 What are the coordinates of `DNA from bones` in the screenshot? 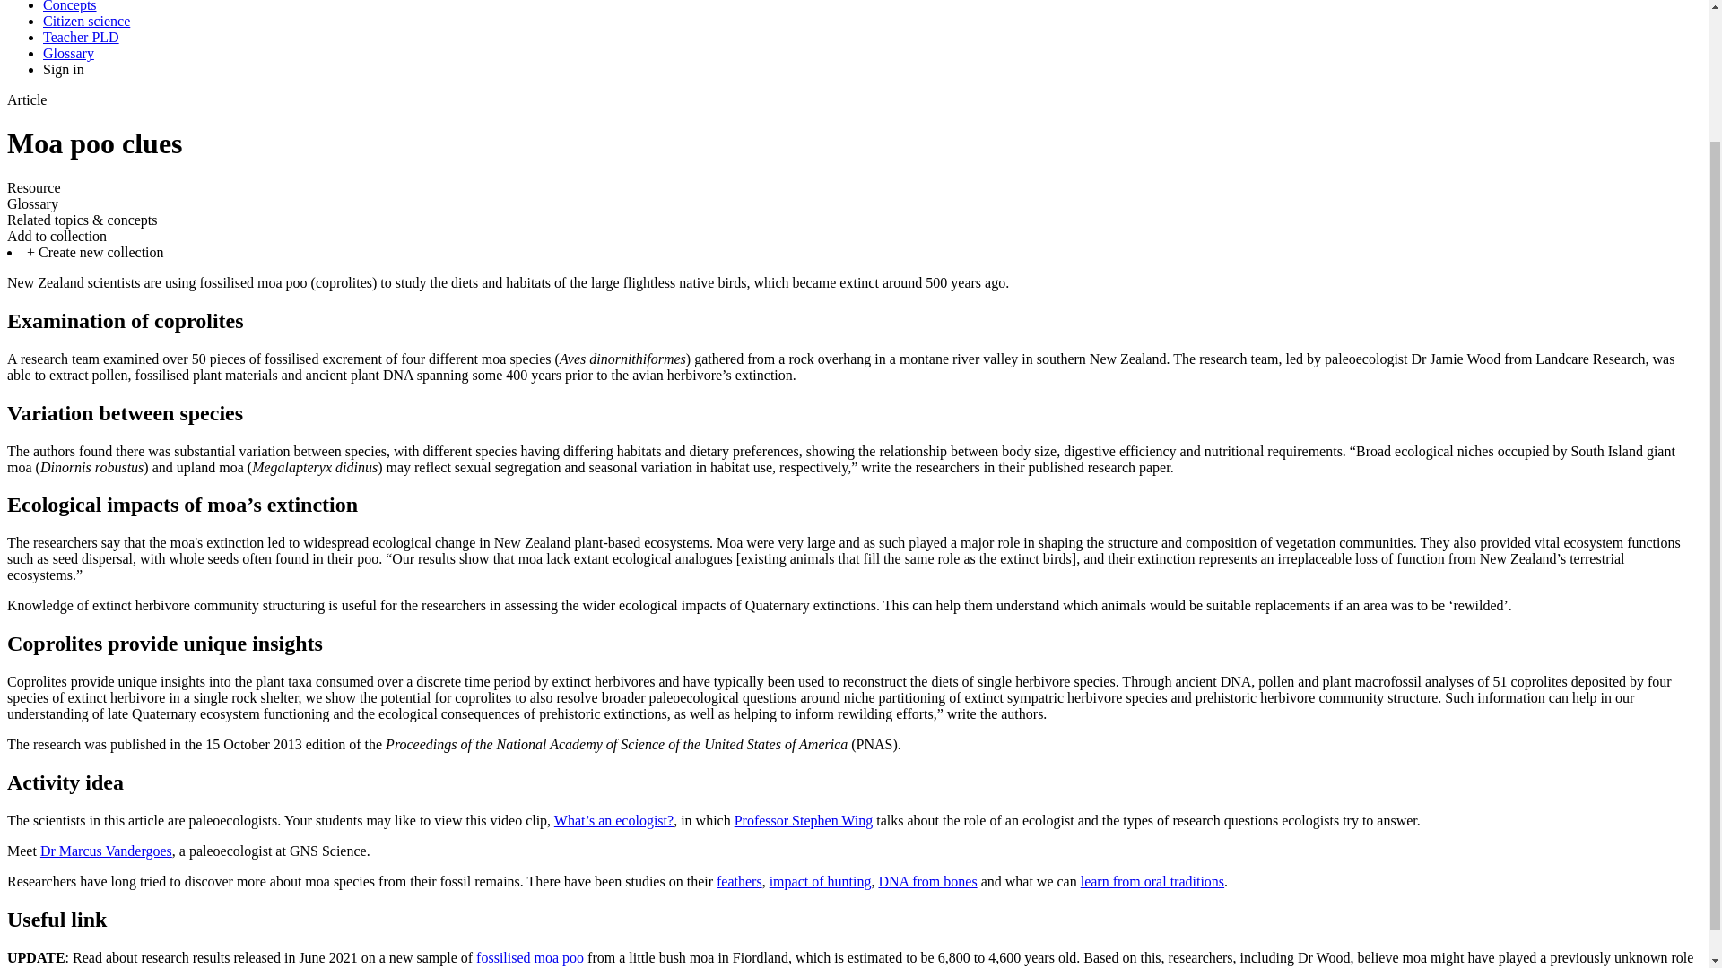 It's located at (927, 882).